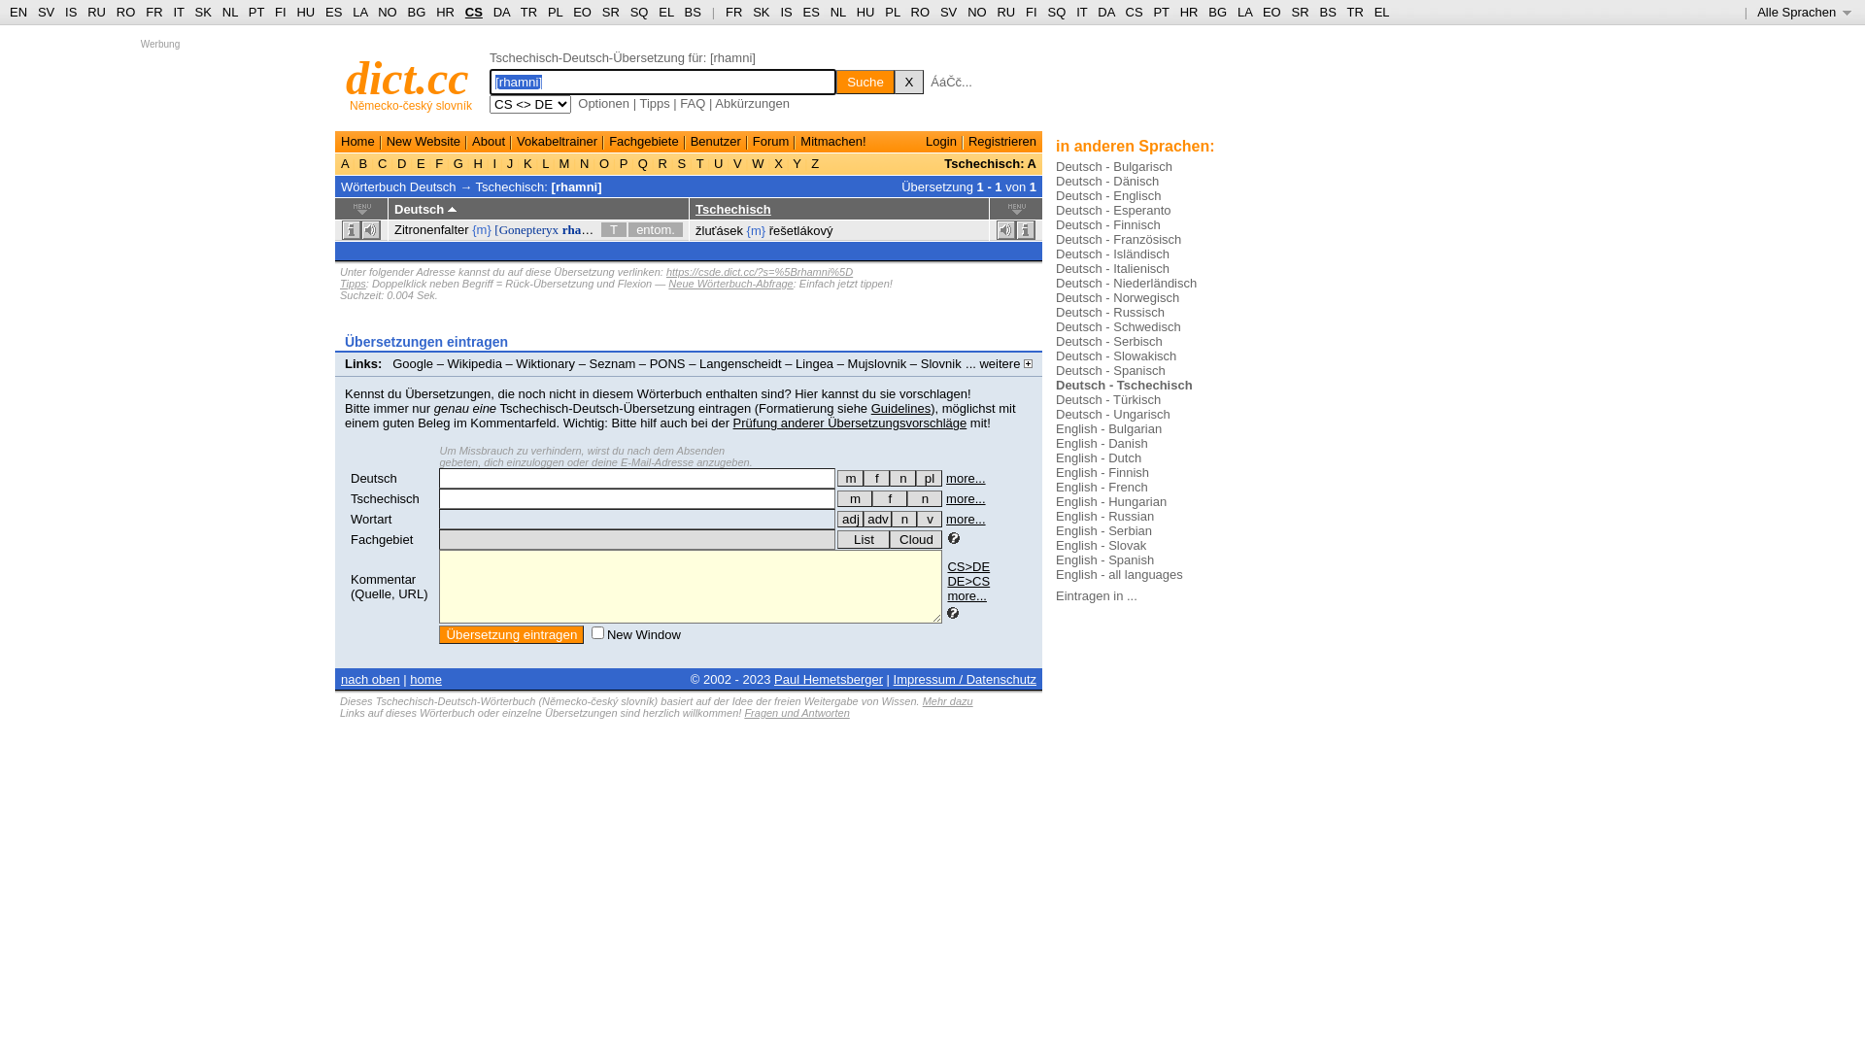  Describe the element at coordinates (624, 163) in the screenshot. I see `P` at that location.